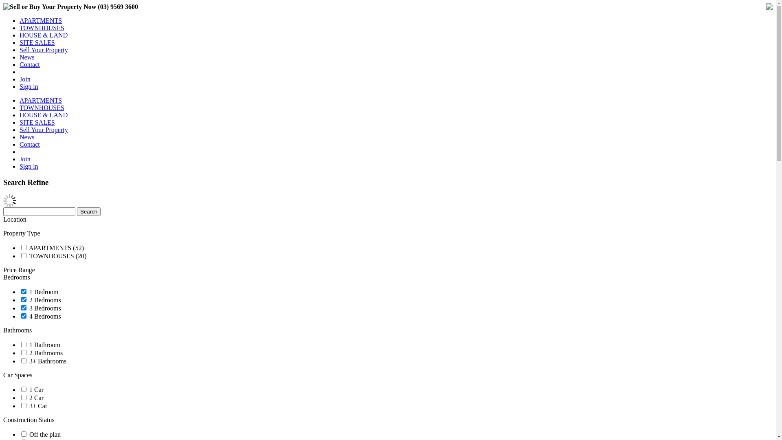 Image resolution: width=782 pixels, height=440 pixels. What do you see at coordinates (41, 100) in the screenshot?
I see `APARTMENTS` at bounding box center [41, 100].